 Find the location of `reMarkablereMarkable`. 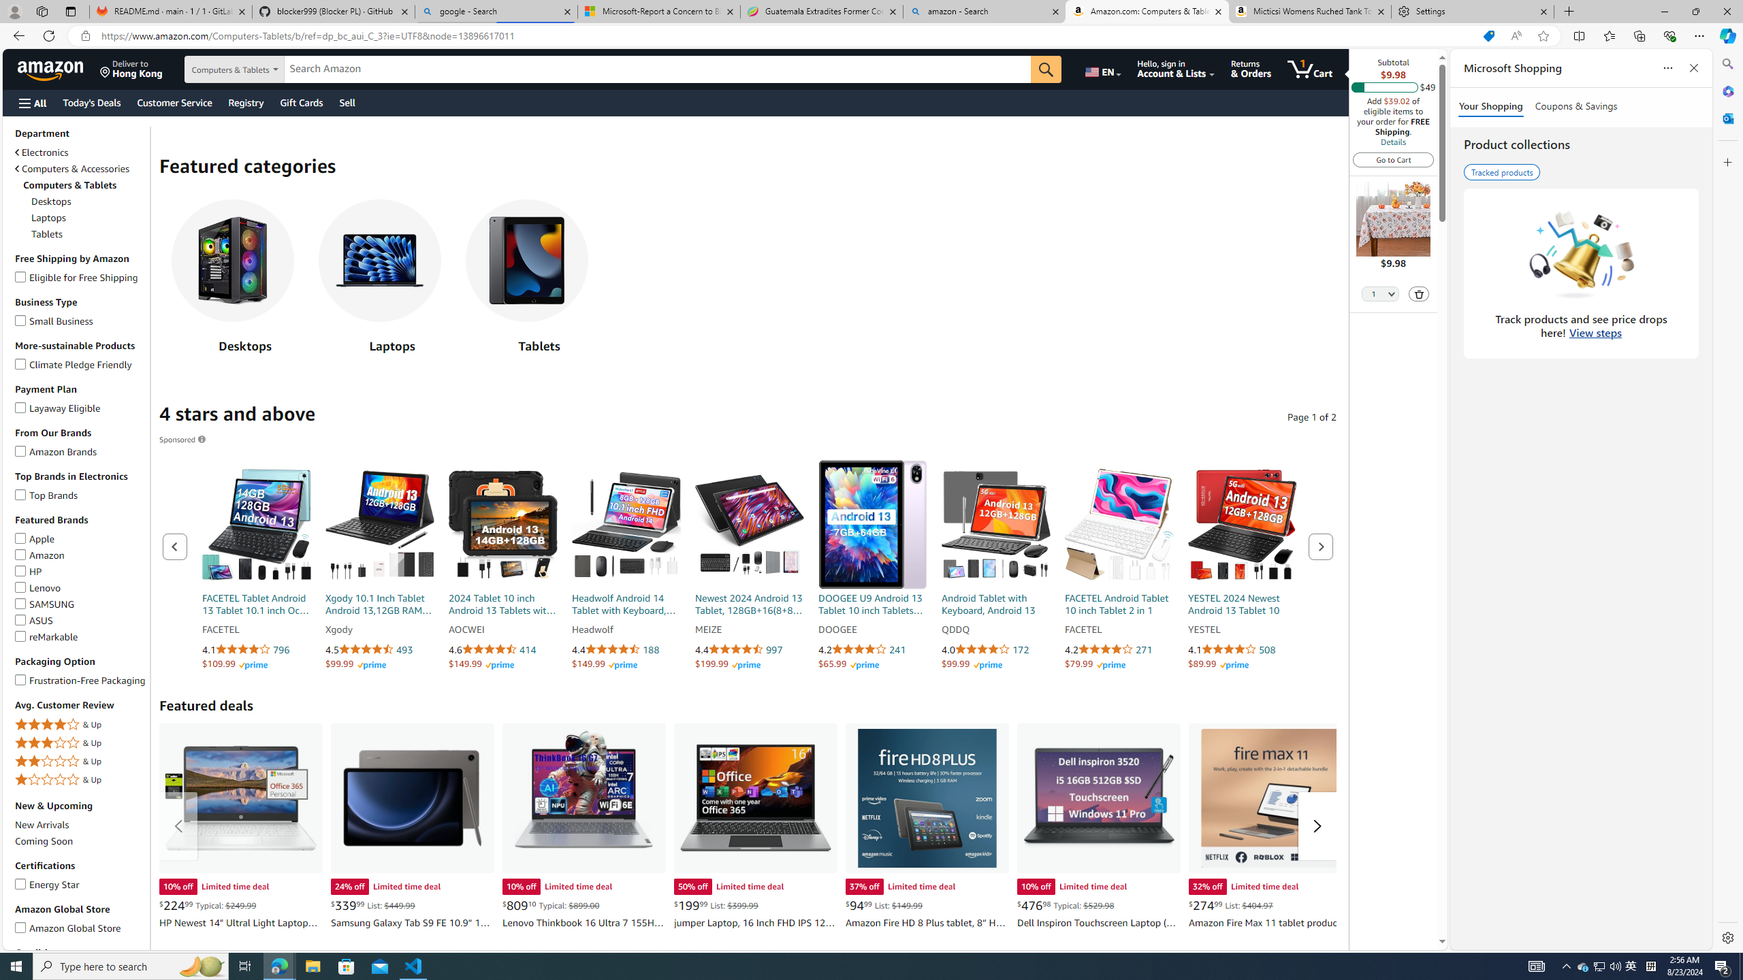

reMarkablereMarkable is located at coordinates (81, 637).